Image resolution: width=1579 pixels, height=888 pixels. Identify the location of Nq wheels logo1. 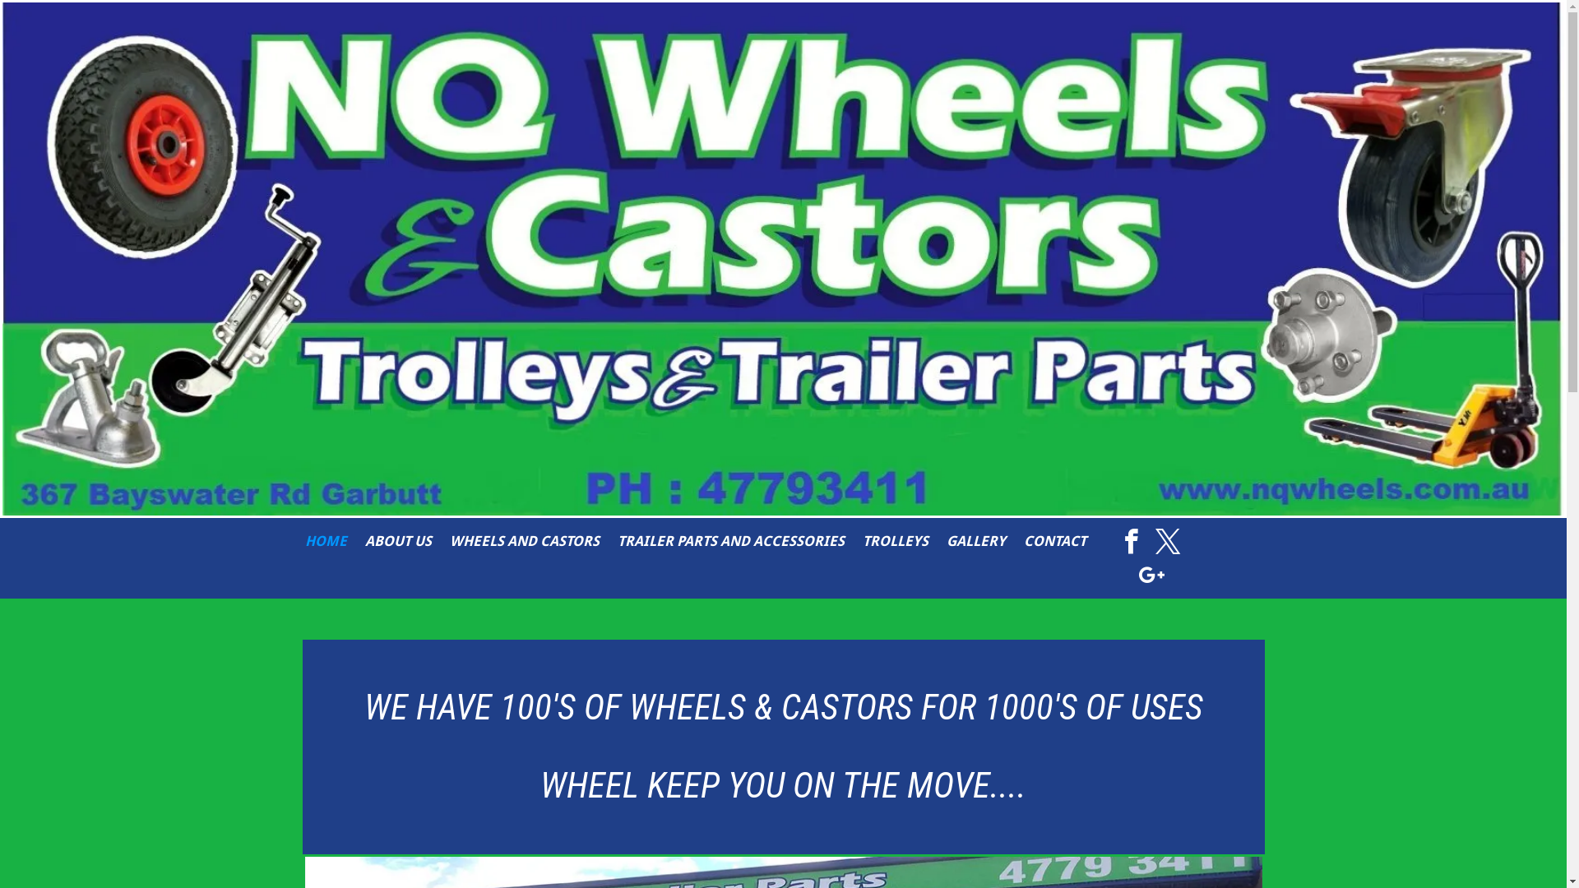
(783, 259).